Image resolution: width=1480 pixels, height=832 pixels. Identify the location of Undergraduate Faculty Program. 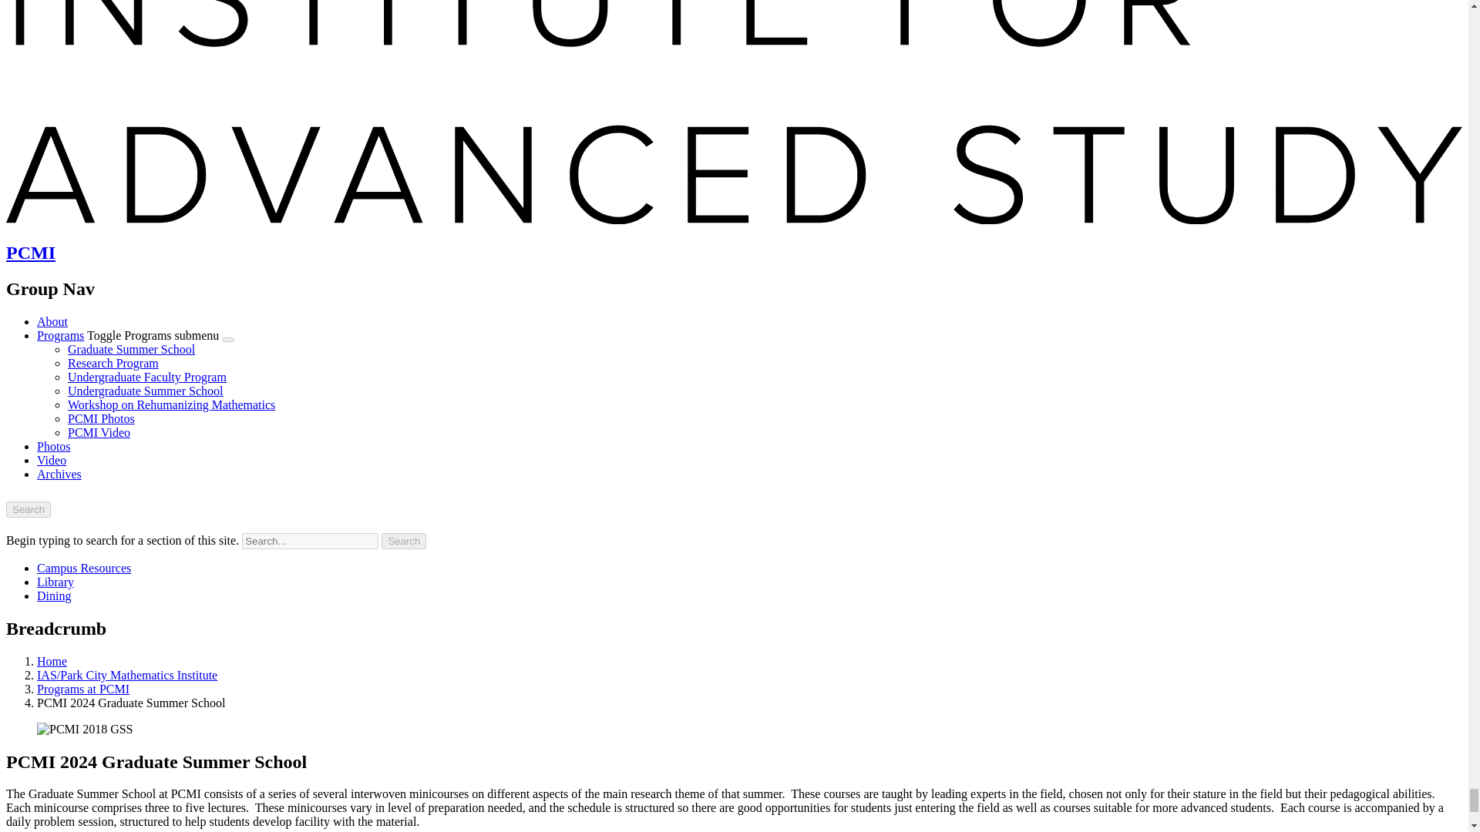
(146, 376).